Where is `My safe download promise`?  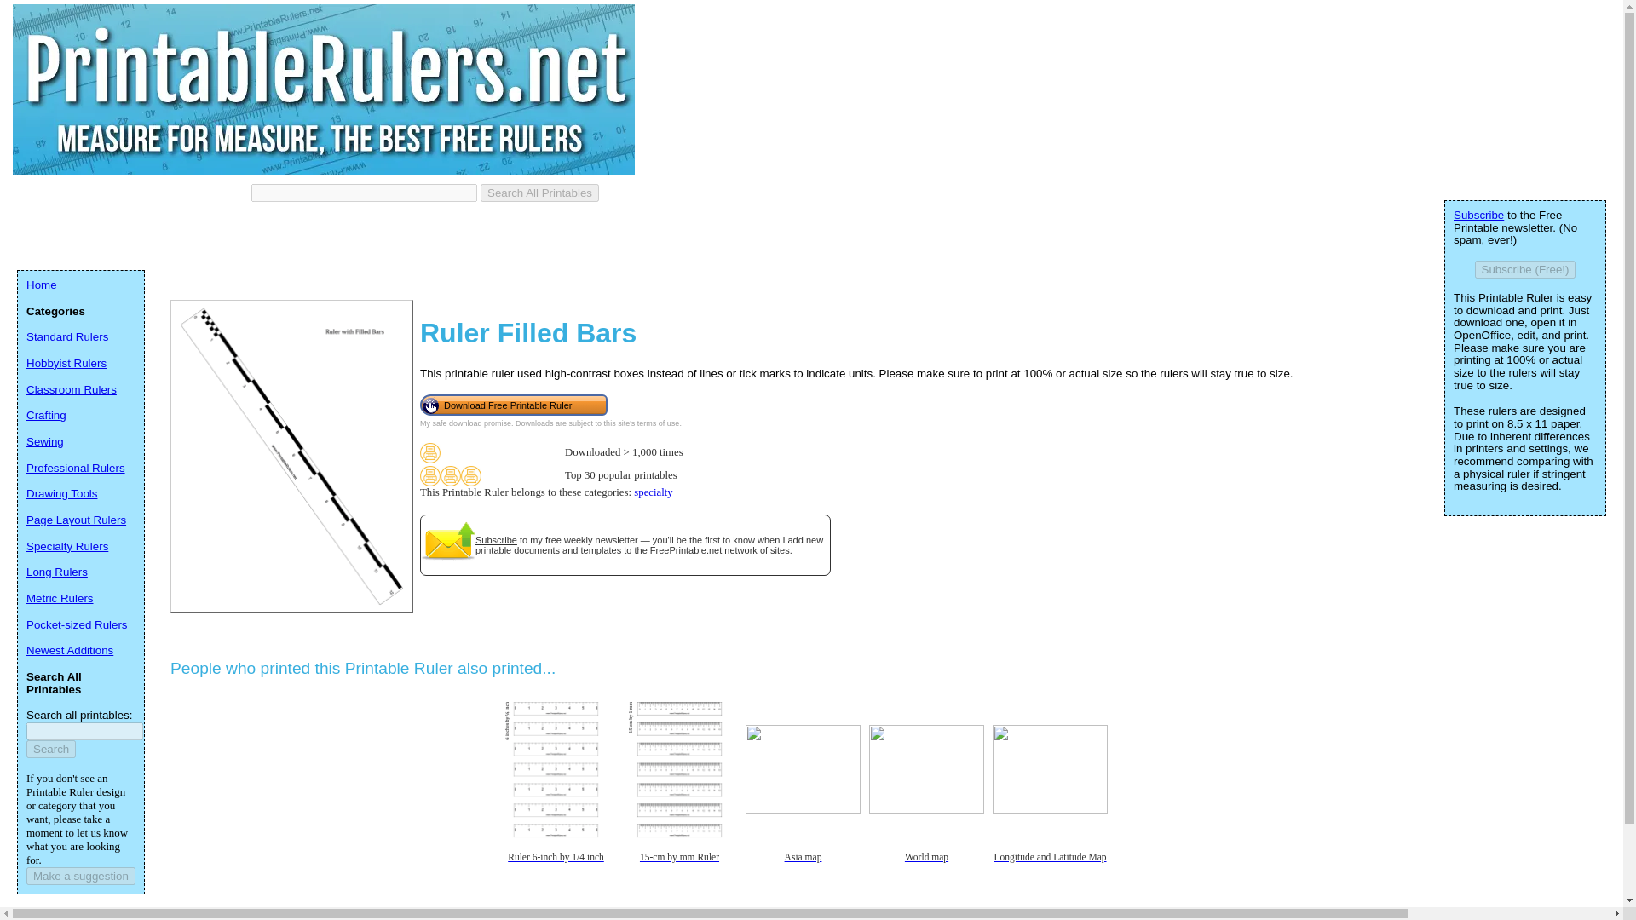 My safe download promise is located at coordinates (465, 423).